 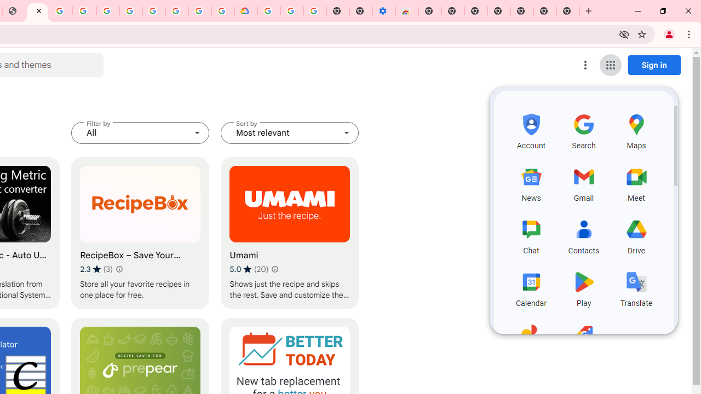 I want to click on Average rating 5 out of 5 stars. 20 ratings., so click(x=249, y=269).